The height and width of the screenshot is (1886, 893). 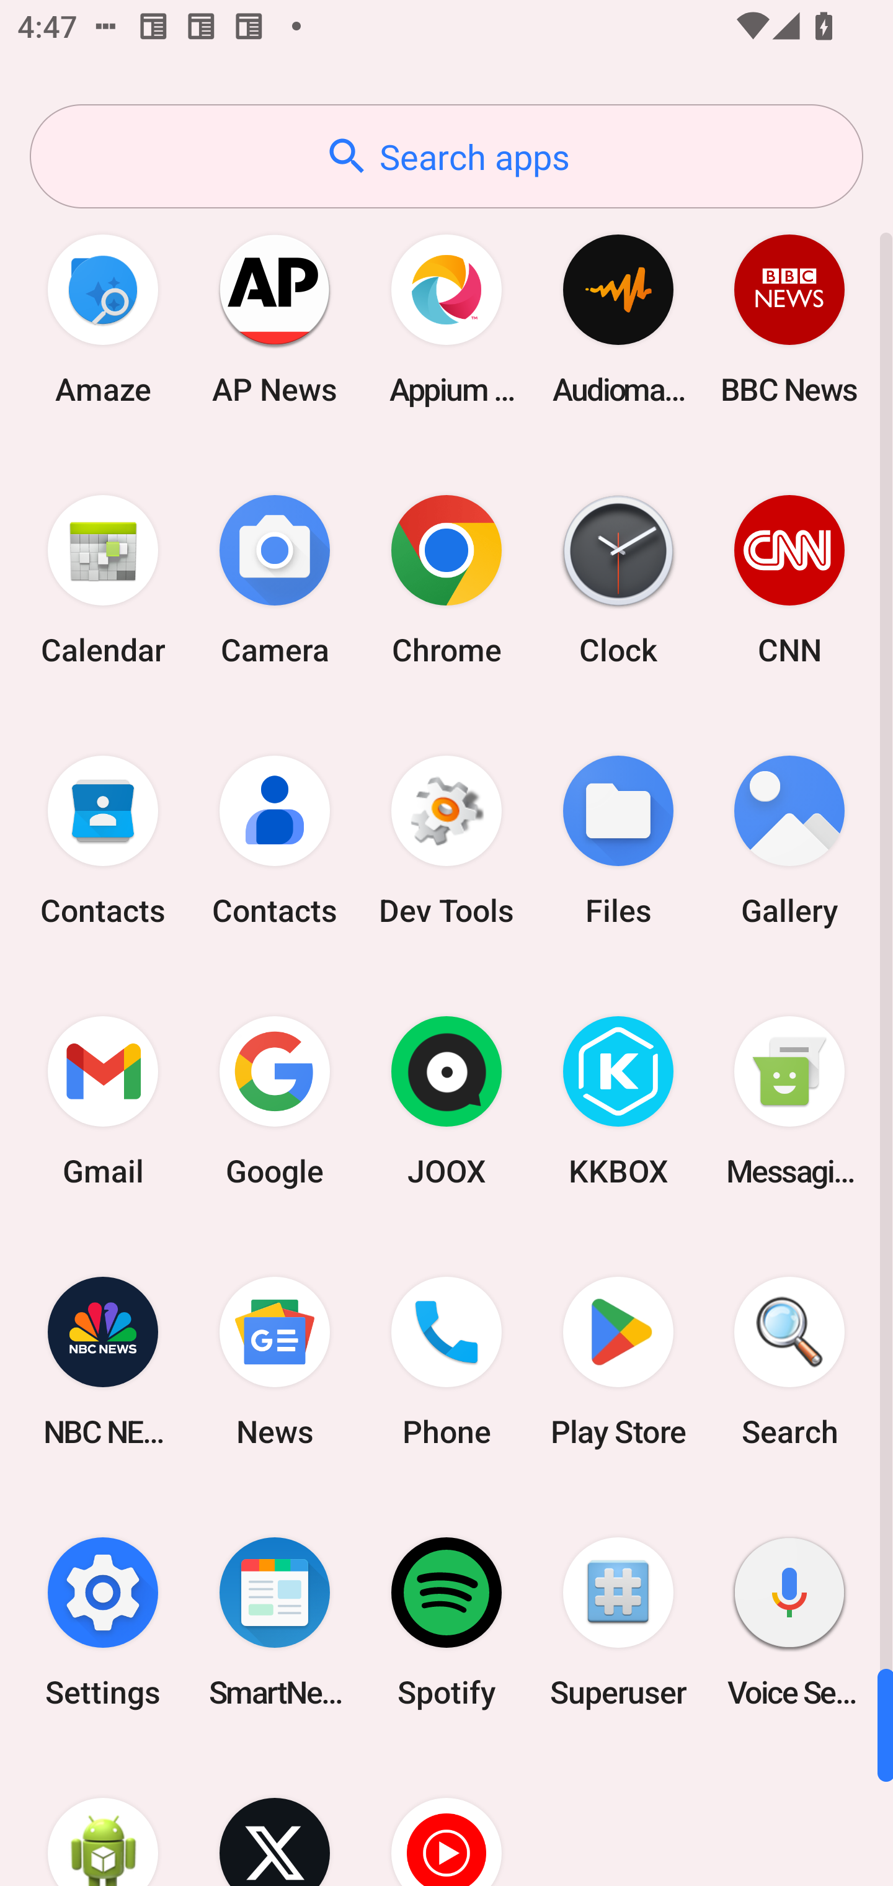 I want to click on Voice Search, so click(x=789, y=1622).